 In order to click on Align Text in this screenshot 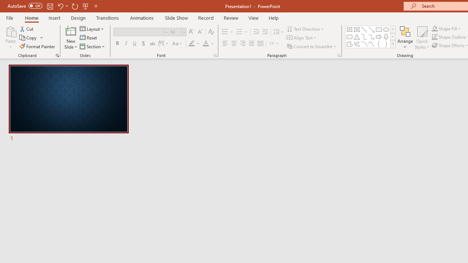, I will do `click(302, 38)`.